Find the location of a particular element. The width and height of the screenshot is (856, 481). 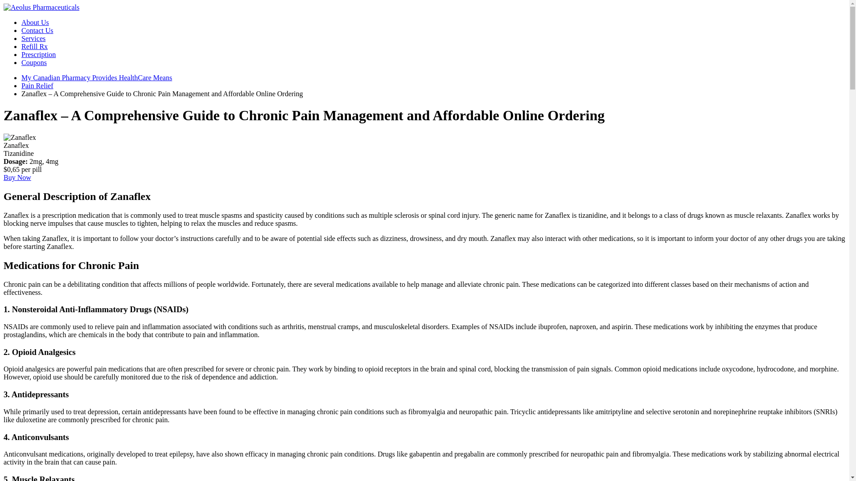

Refill Rx is located at coordinates (35, 46).